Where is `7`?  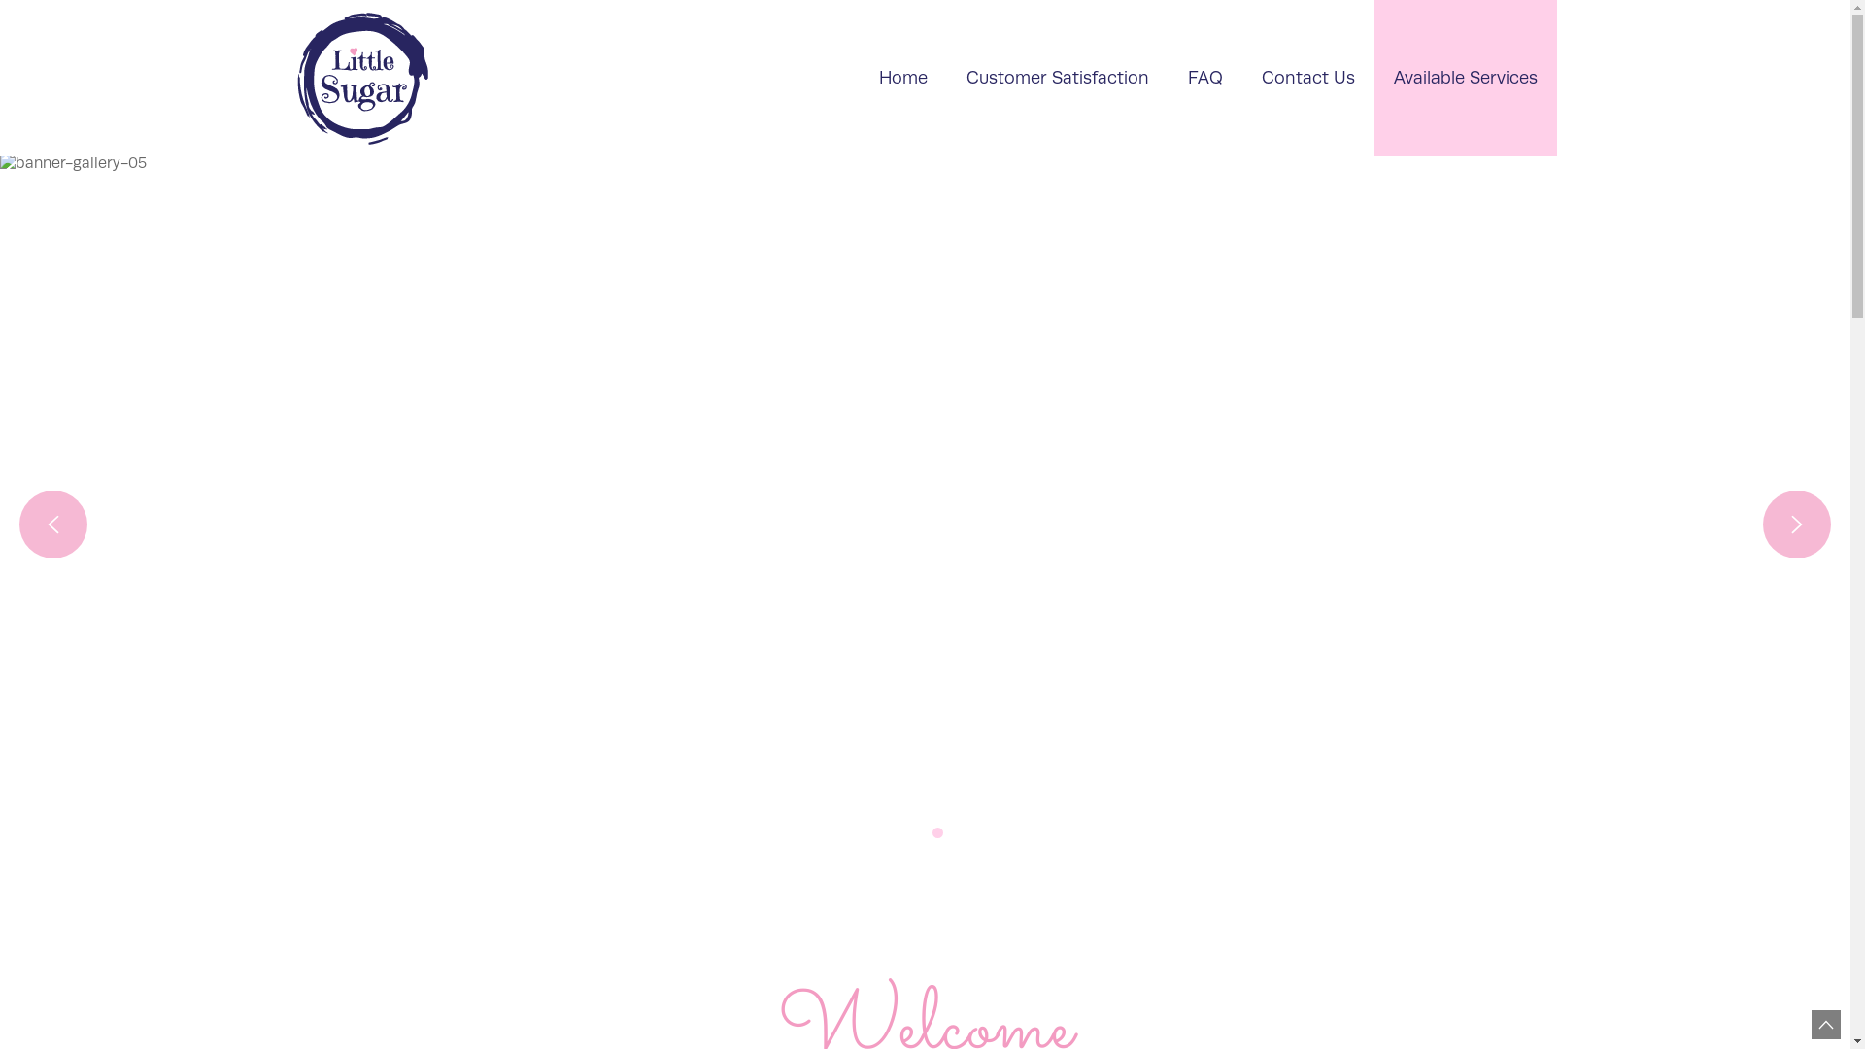 7 is located at coordinates (987, 833).